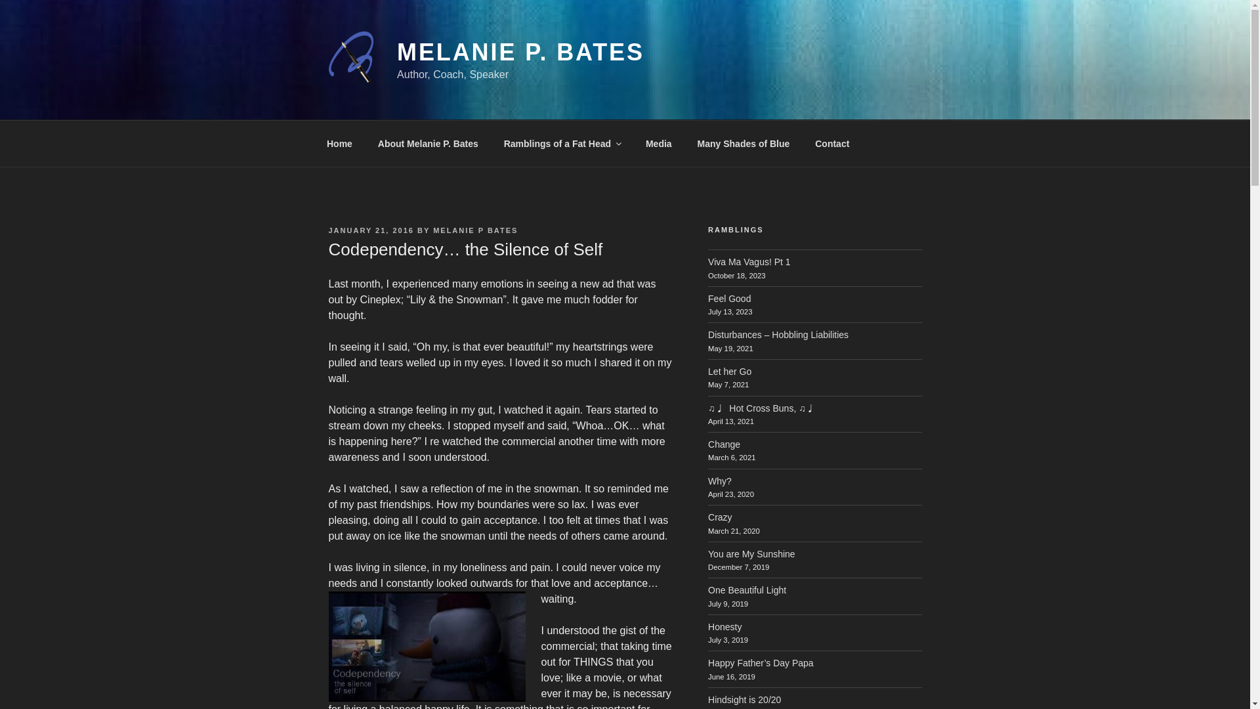  I want to click on Many Shades of Blue, so click(743, 143).